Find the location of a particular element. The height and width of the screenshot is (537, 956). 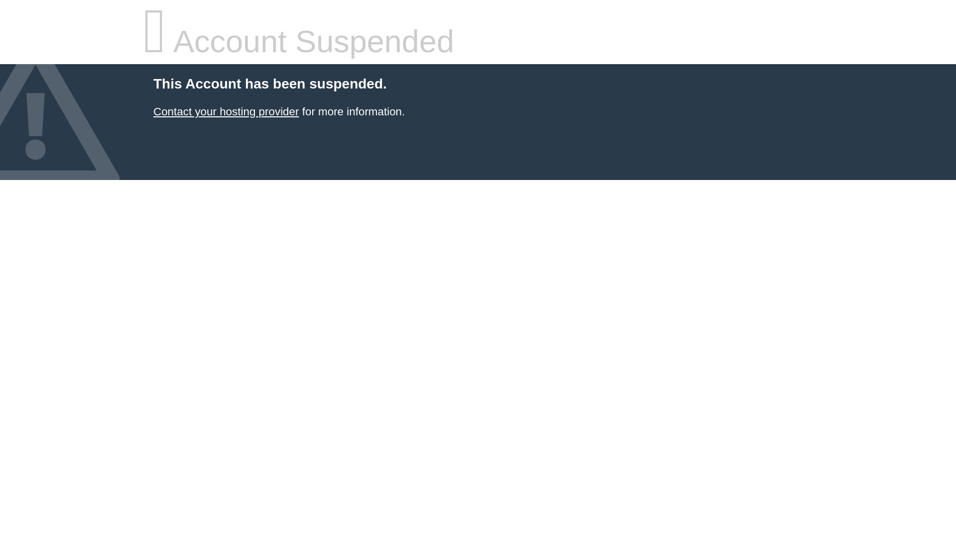

Contact your hosting provider is located at coordinates (226, 111).